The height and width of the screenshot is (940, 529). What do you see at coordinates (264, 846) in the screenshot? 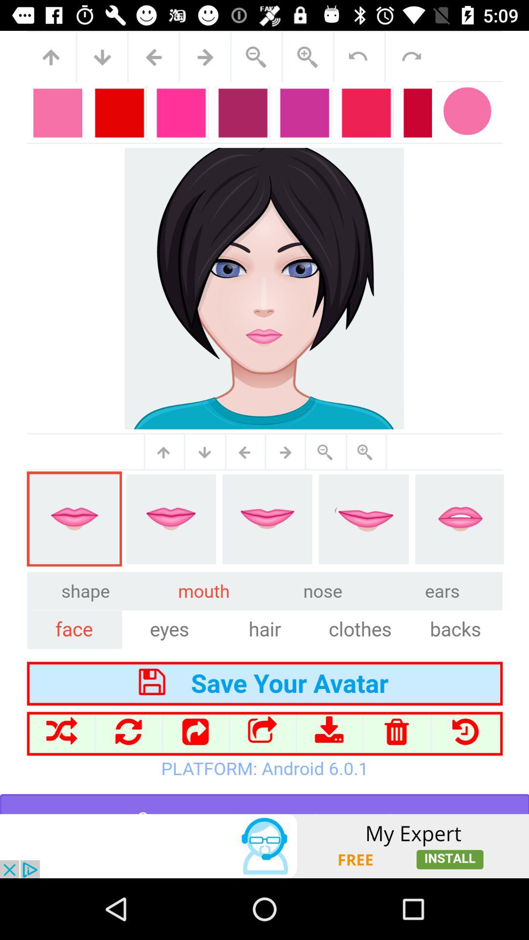
I see `advatisment` at bounding box center [264, 846].